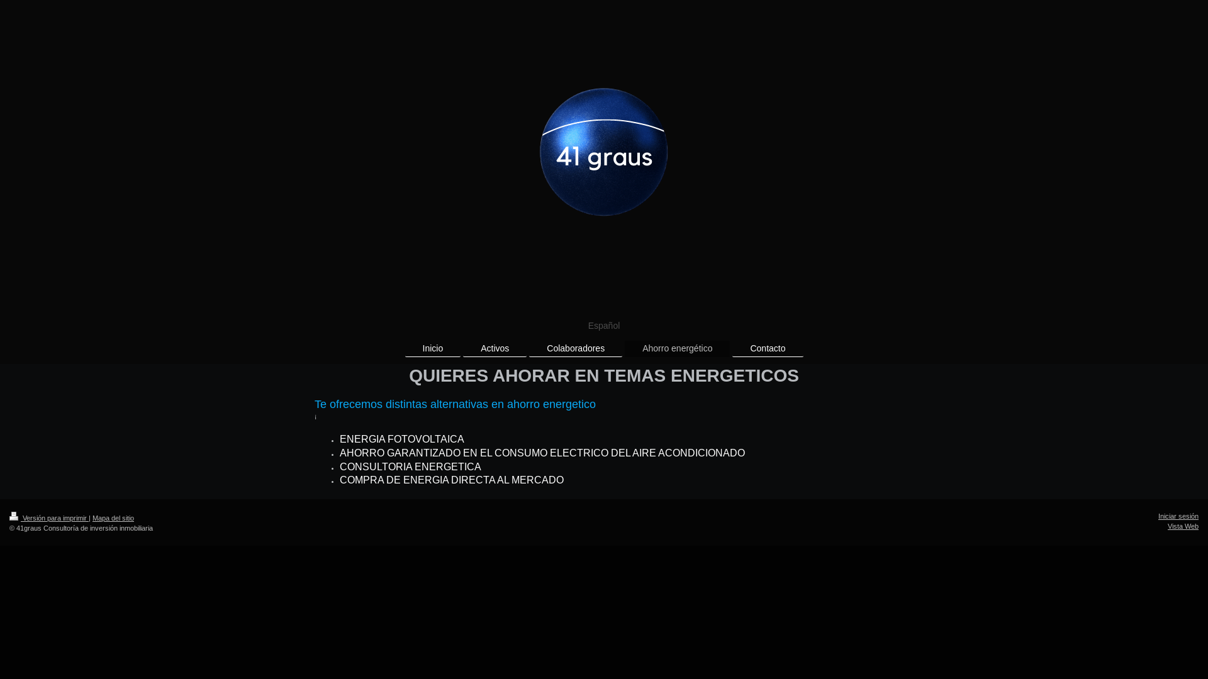  Describe the element at coordinates (768, 348) in the screenshot. I see `Contacto` at that location.